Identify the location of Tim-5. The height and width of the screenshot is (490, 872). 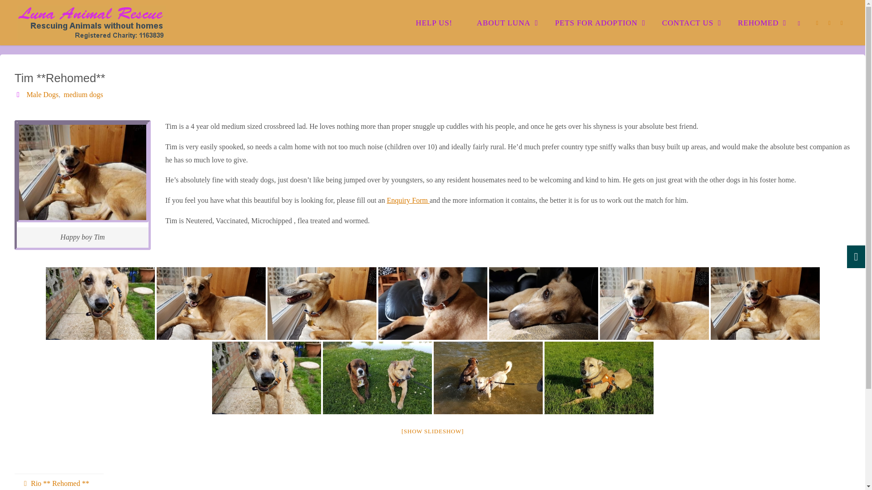
(432, 303).